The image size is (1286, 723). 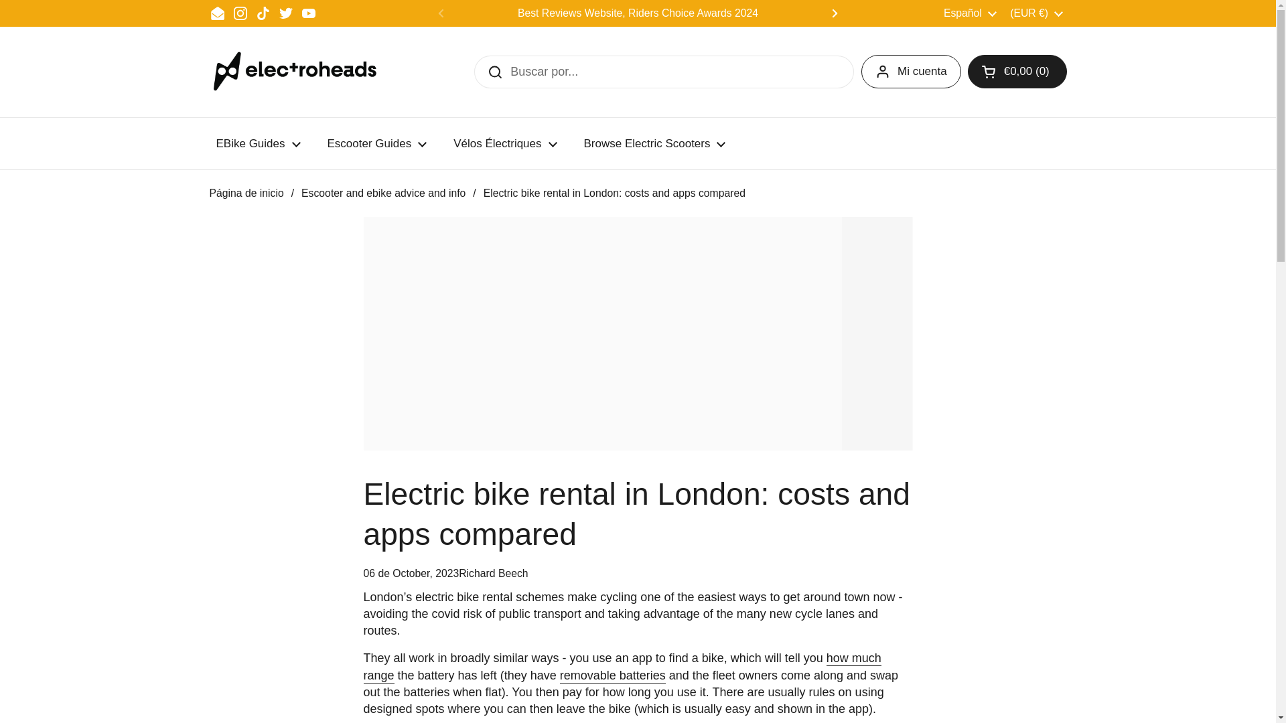 I want to click on long range electric bikes, so click(x=622, y=667).